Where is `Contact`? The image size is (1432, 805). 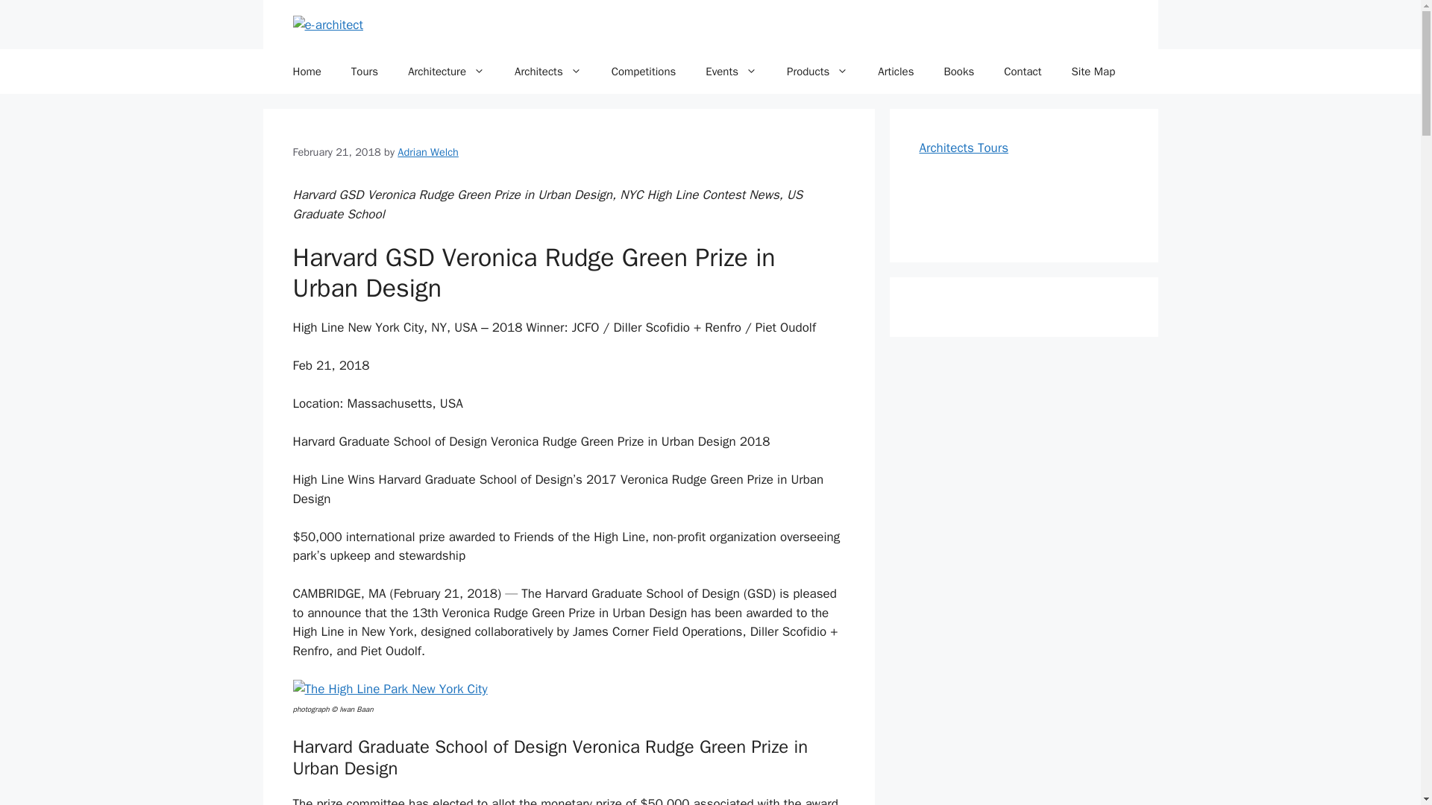
Contact is located at coordinates (1023, 72).